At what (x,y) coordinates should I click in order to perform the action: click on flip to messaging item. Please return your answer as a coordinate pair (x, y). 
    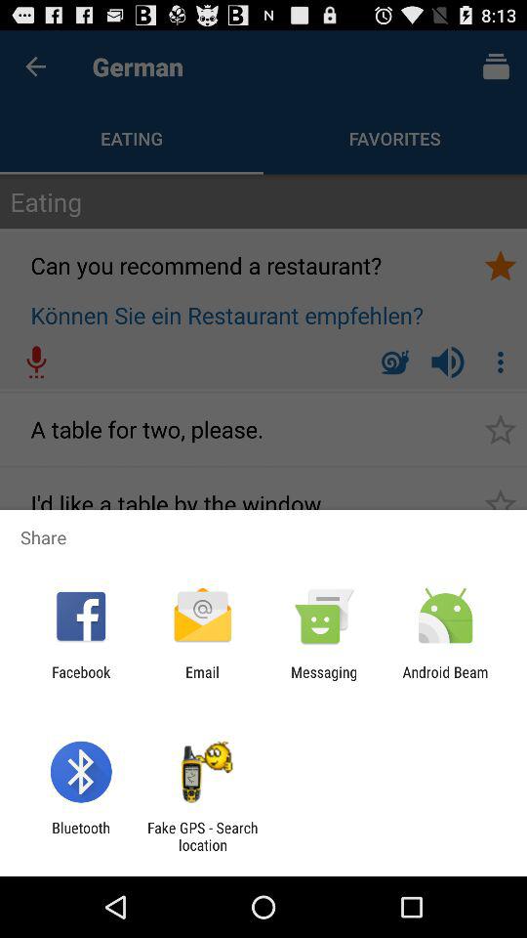
    Looking at the image, I should click on (324, 680).